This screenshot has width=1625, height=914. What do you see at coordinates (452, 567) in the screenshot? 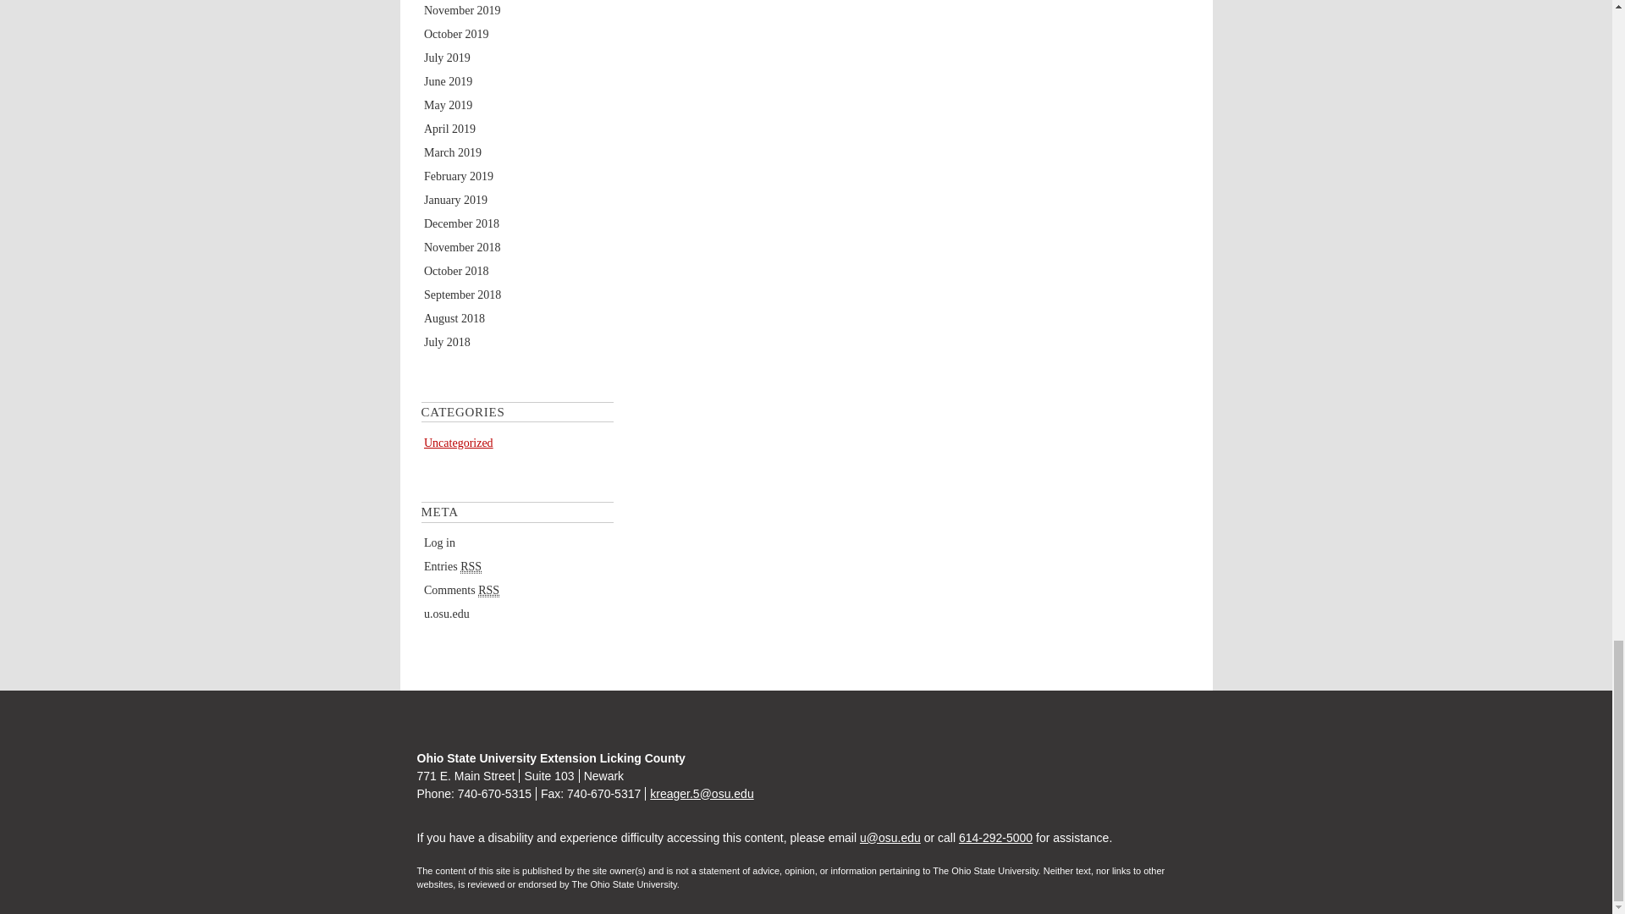
I see `Syndicate this site using RSS 2.0` at bounding box center [452, 567].